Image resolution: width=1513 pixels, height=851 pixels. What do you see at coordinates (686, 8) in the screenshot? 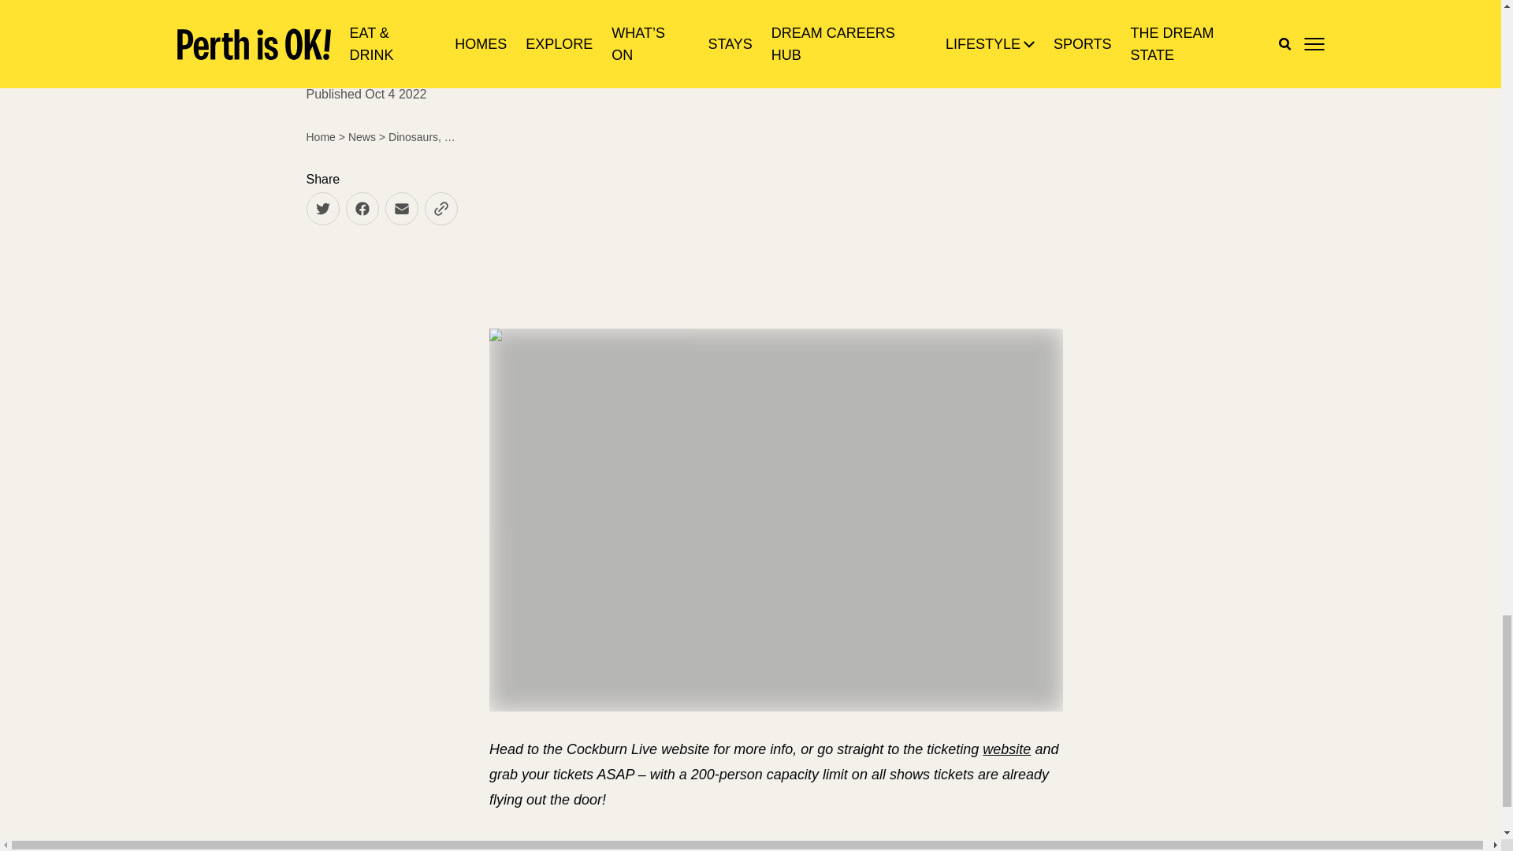
I see `Voila Variete Cabaret` at bounding box center [686, 8].